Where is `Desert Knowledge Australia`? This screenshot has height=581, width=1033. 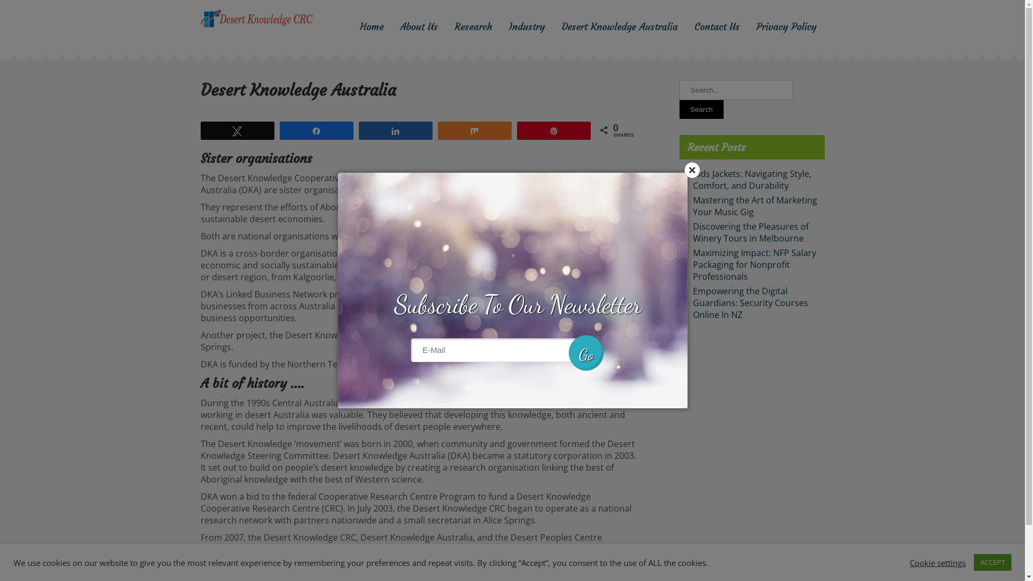 Desert Knowledge Australia is located at coordinates (620, 27).